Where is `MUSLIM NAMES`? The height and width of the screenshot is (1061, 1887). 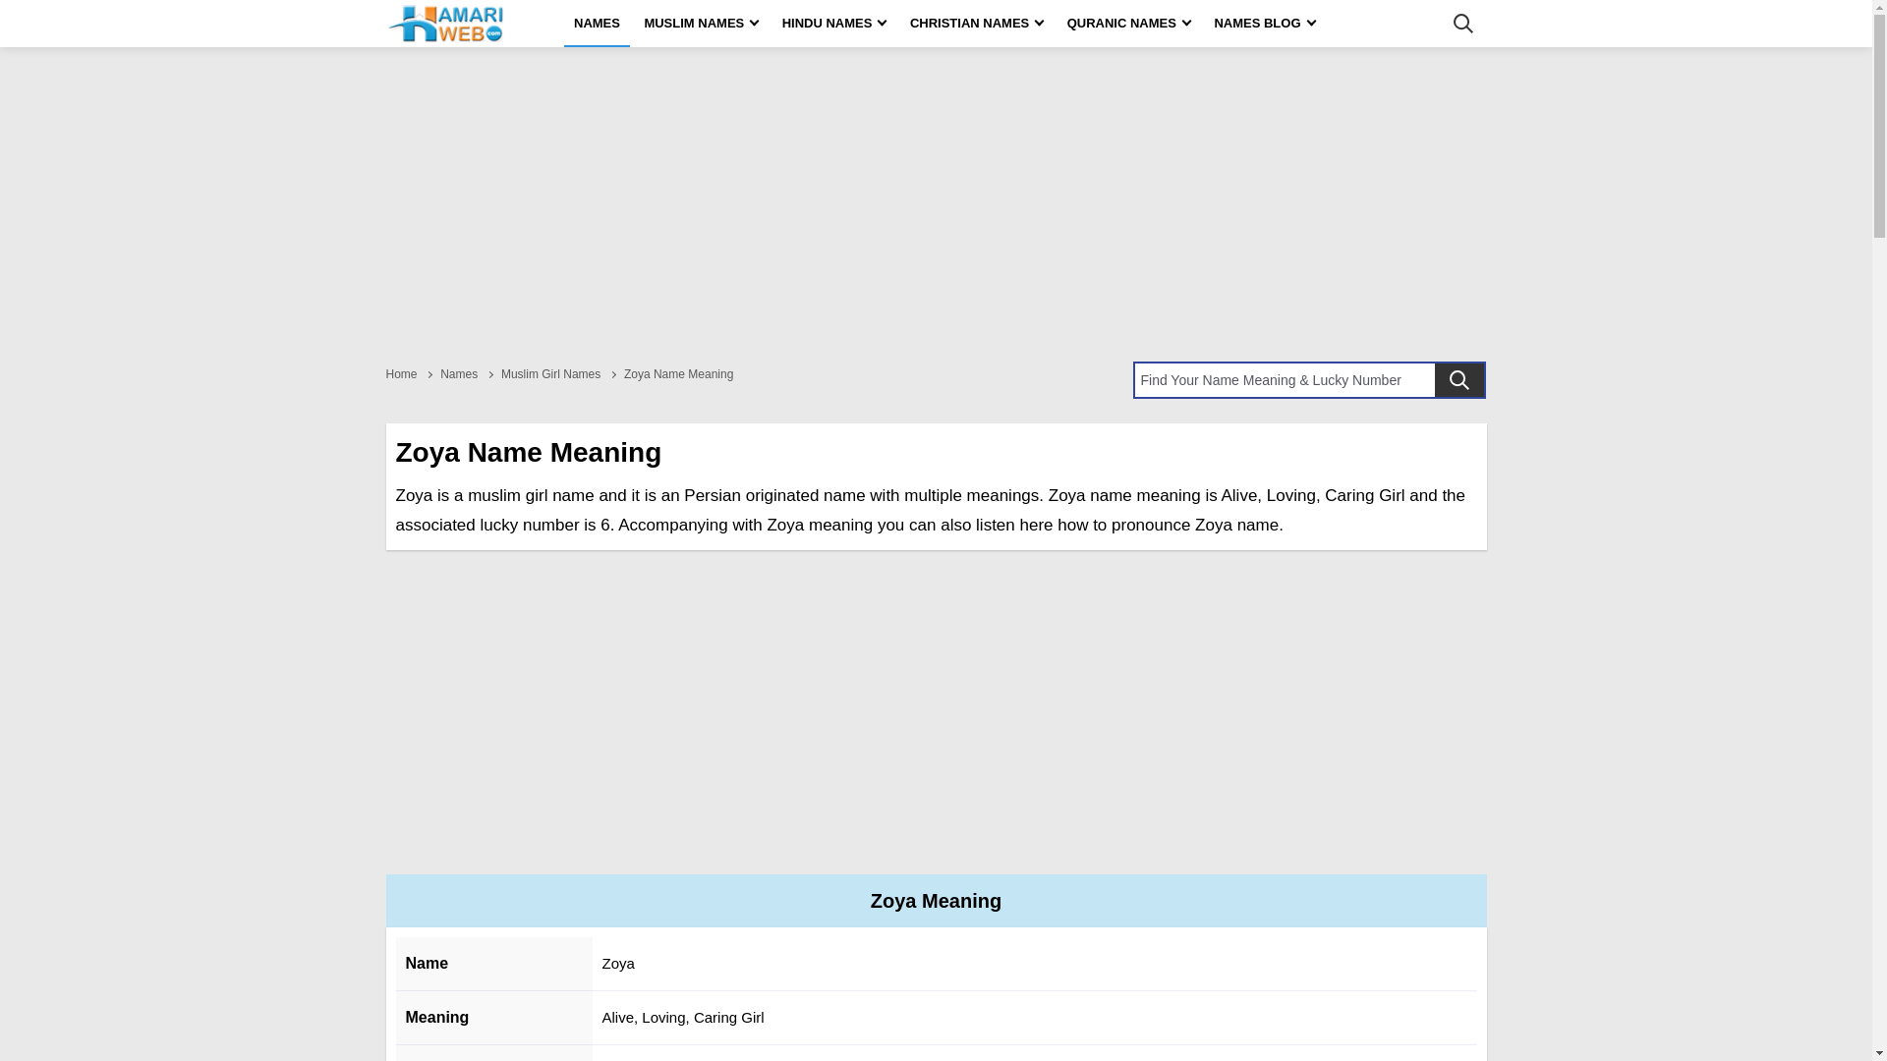
MUSLIM NAMES is located at coordinates (701, 24).